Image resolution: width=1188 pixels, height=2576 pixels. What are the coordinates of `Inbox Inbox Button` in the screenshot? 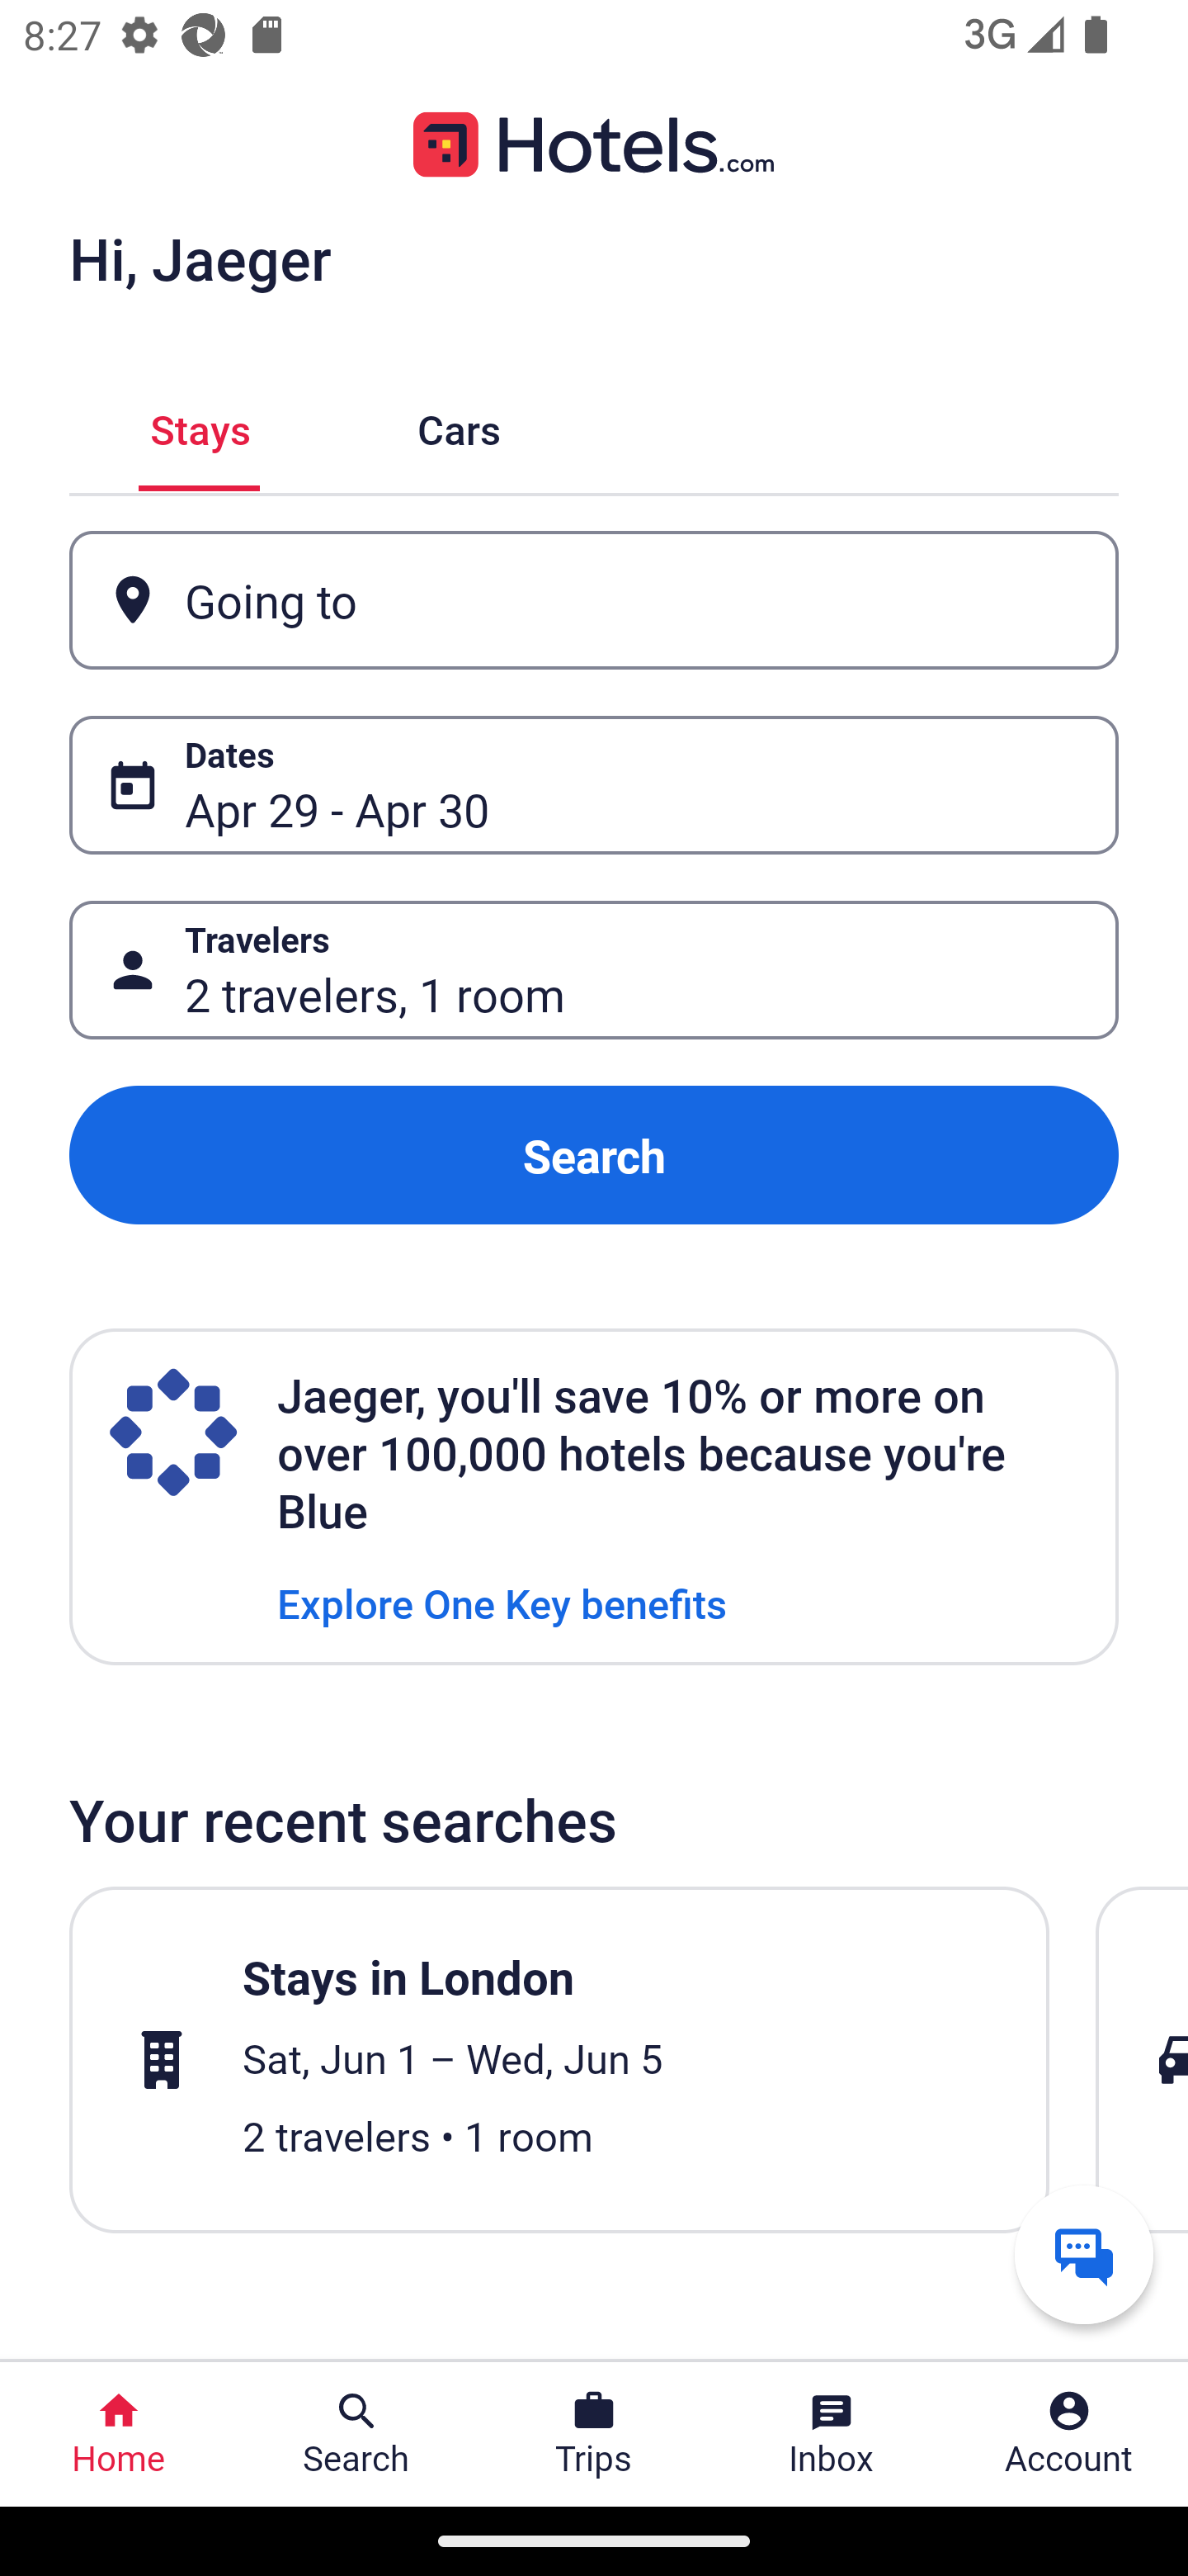 It's located at (832, 2434).